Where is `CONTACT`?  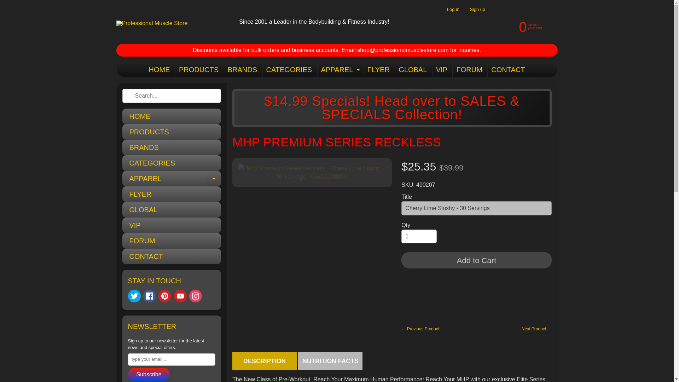
CONTACT is located at coordinates (508, 70).